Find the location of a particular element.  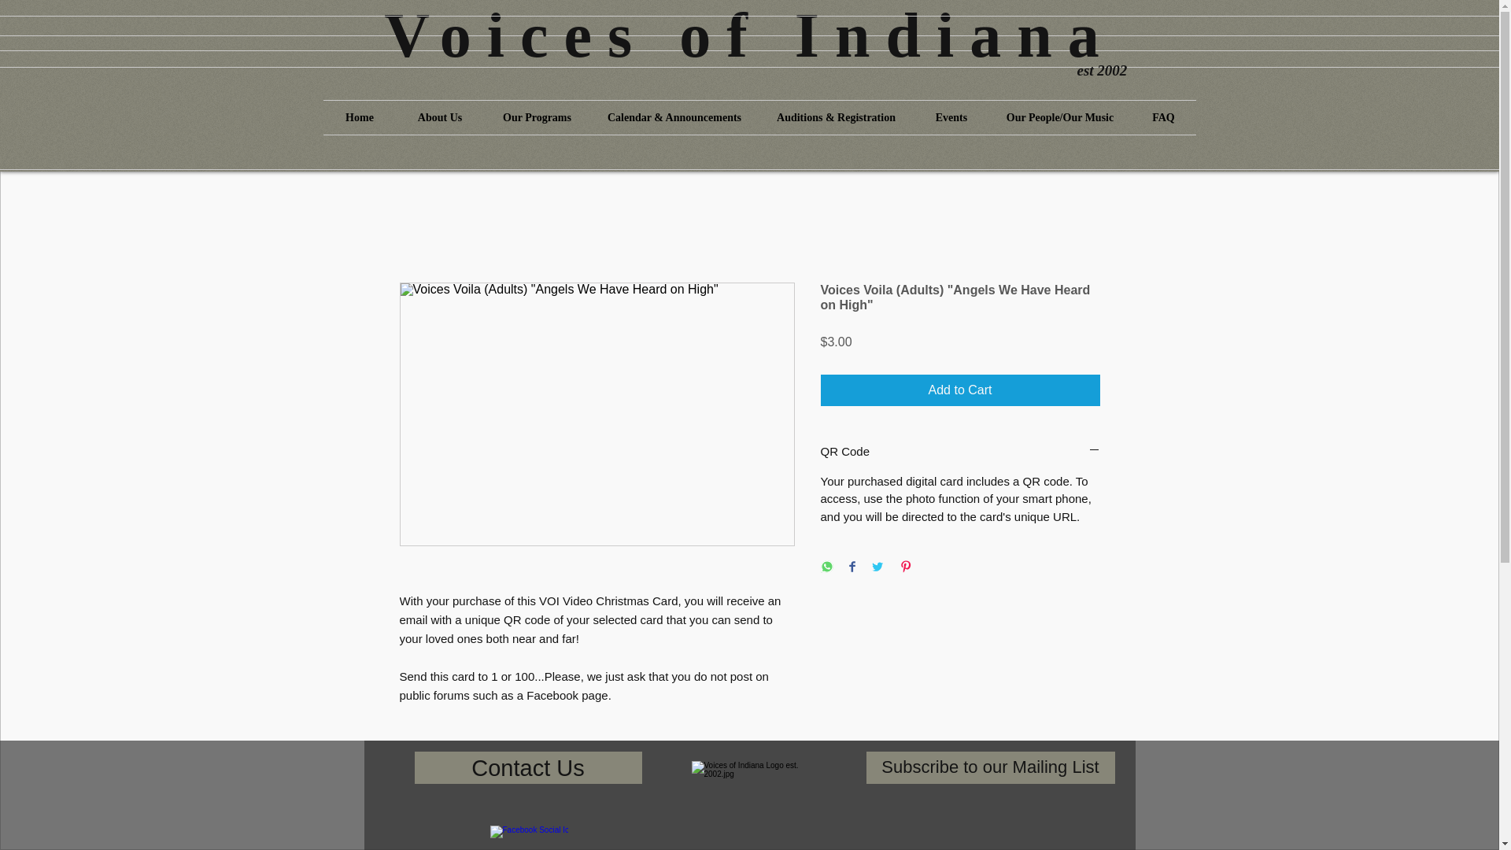

Contact Us is located at coordinates (527, 767).